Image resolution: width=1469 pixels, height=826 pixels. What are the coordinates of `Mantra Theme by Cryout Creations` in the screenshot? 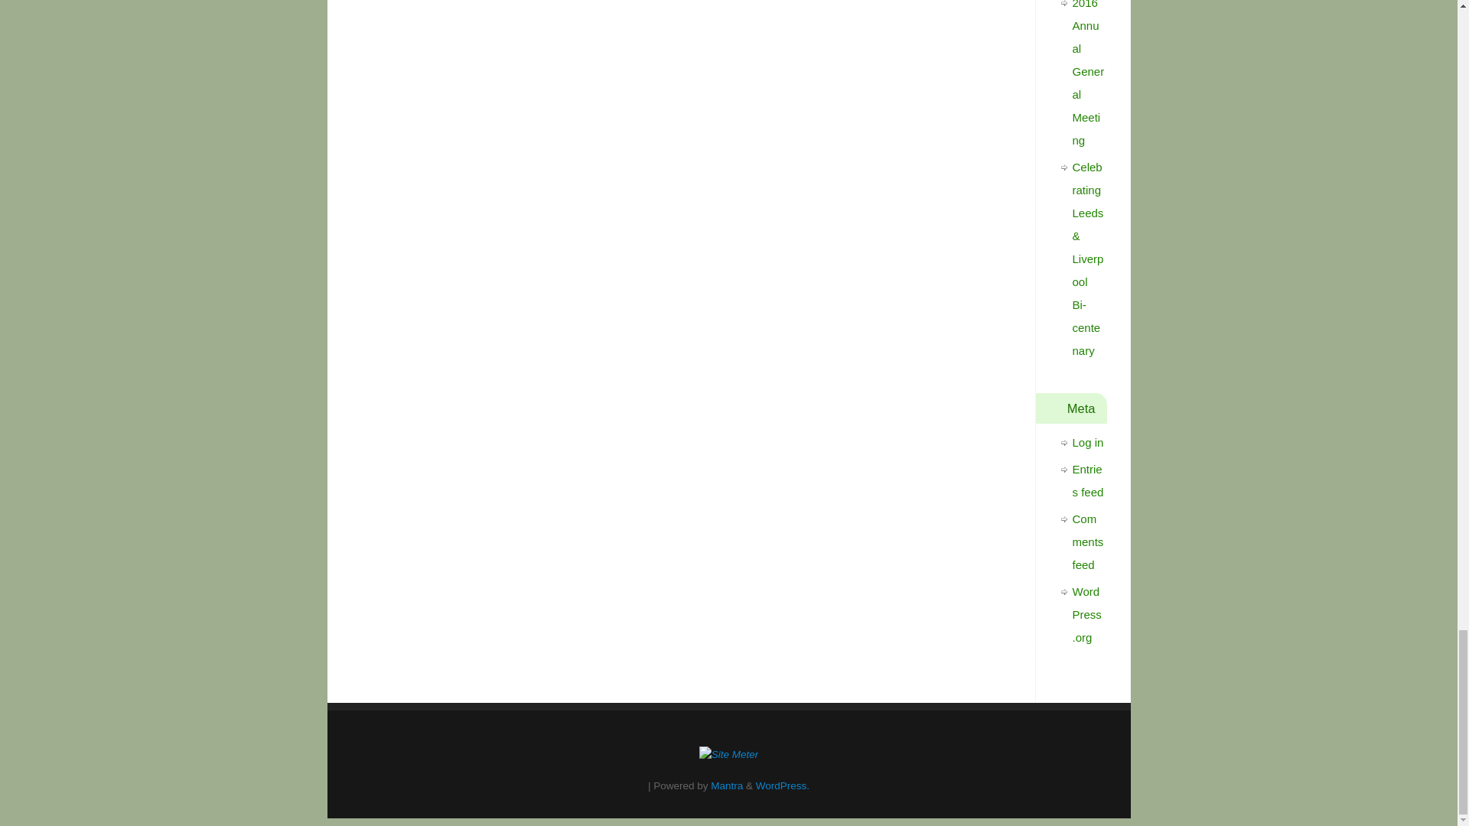 It's located at (727, 785).